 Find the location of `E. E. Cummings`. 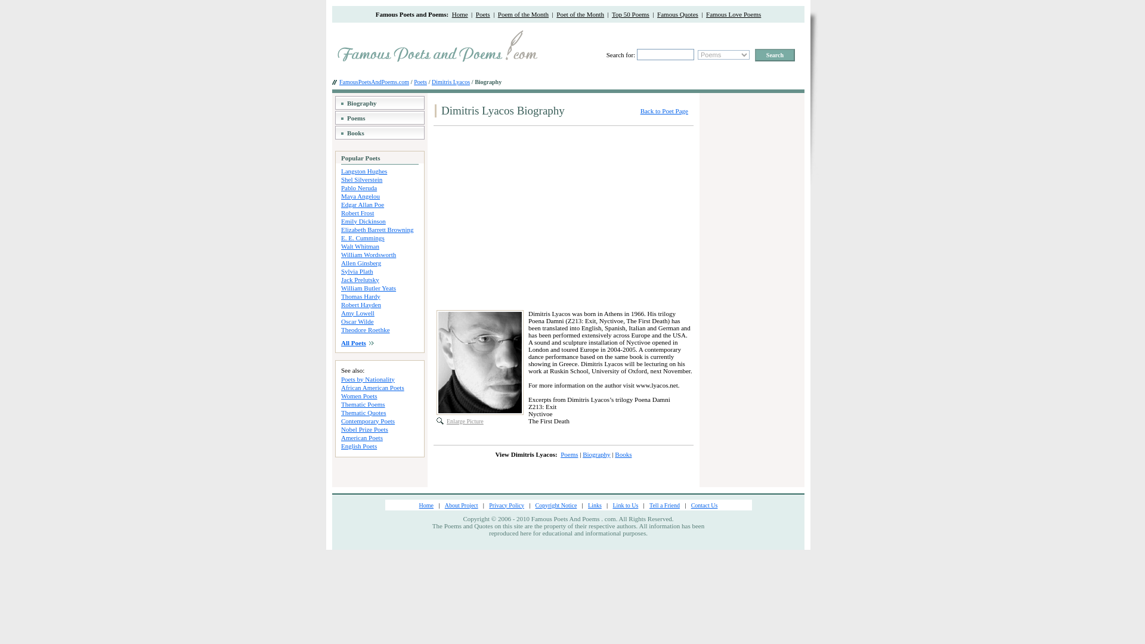

E. E. Cummings is located at coordinates (363, 237).